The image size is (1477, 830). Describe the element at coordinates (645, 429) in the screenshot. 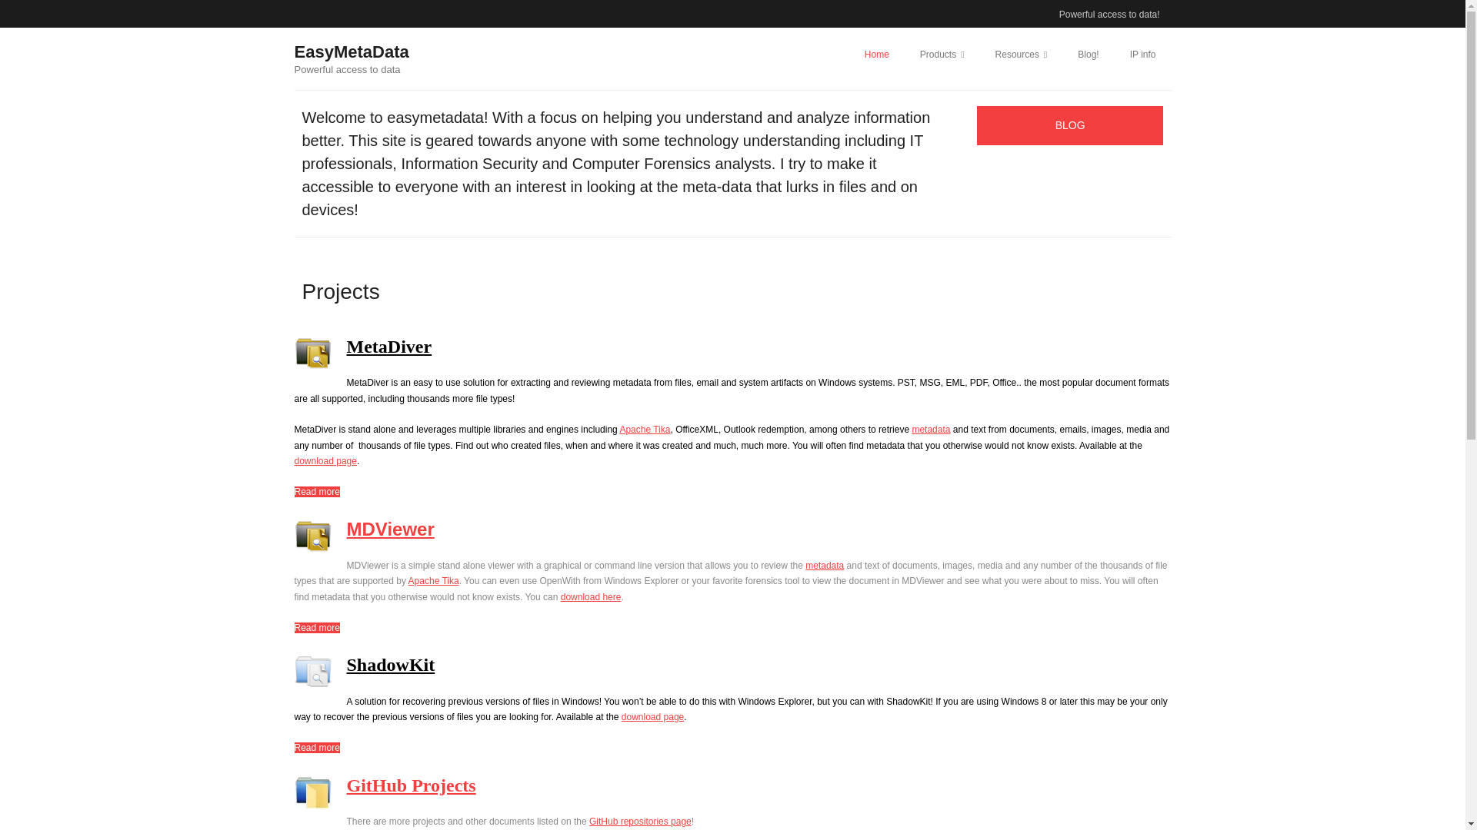

I see `Apache Tika` at that location.